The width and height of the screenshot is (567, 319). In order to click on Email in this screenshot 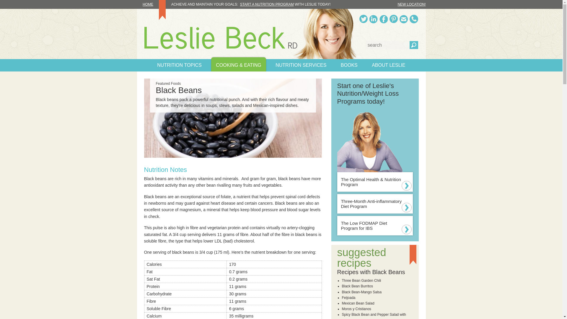, I will do `click(403, 19)`.